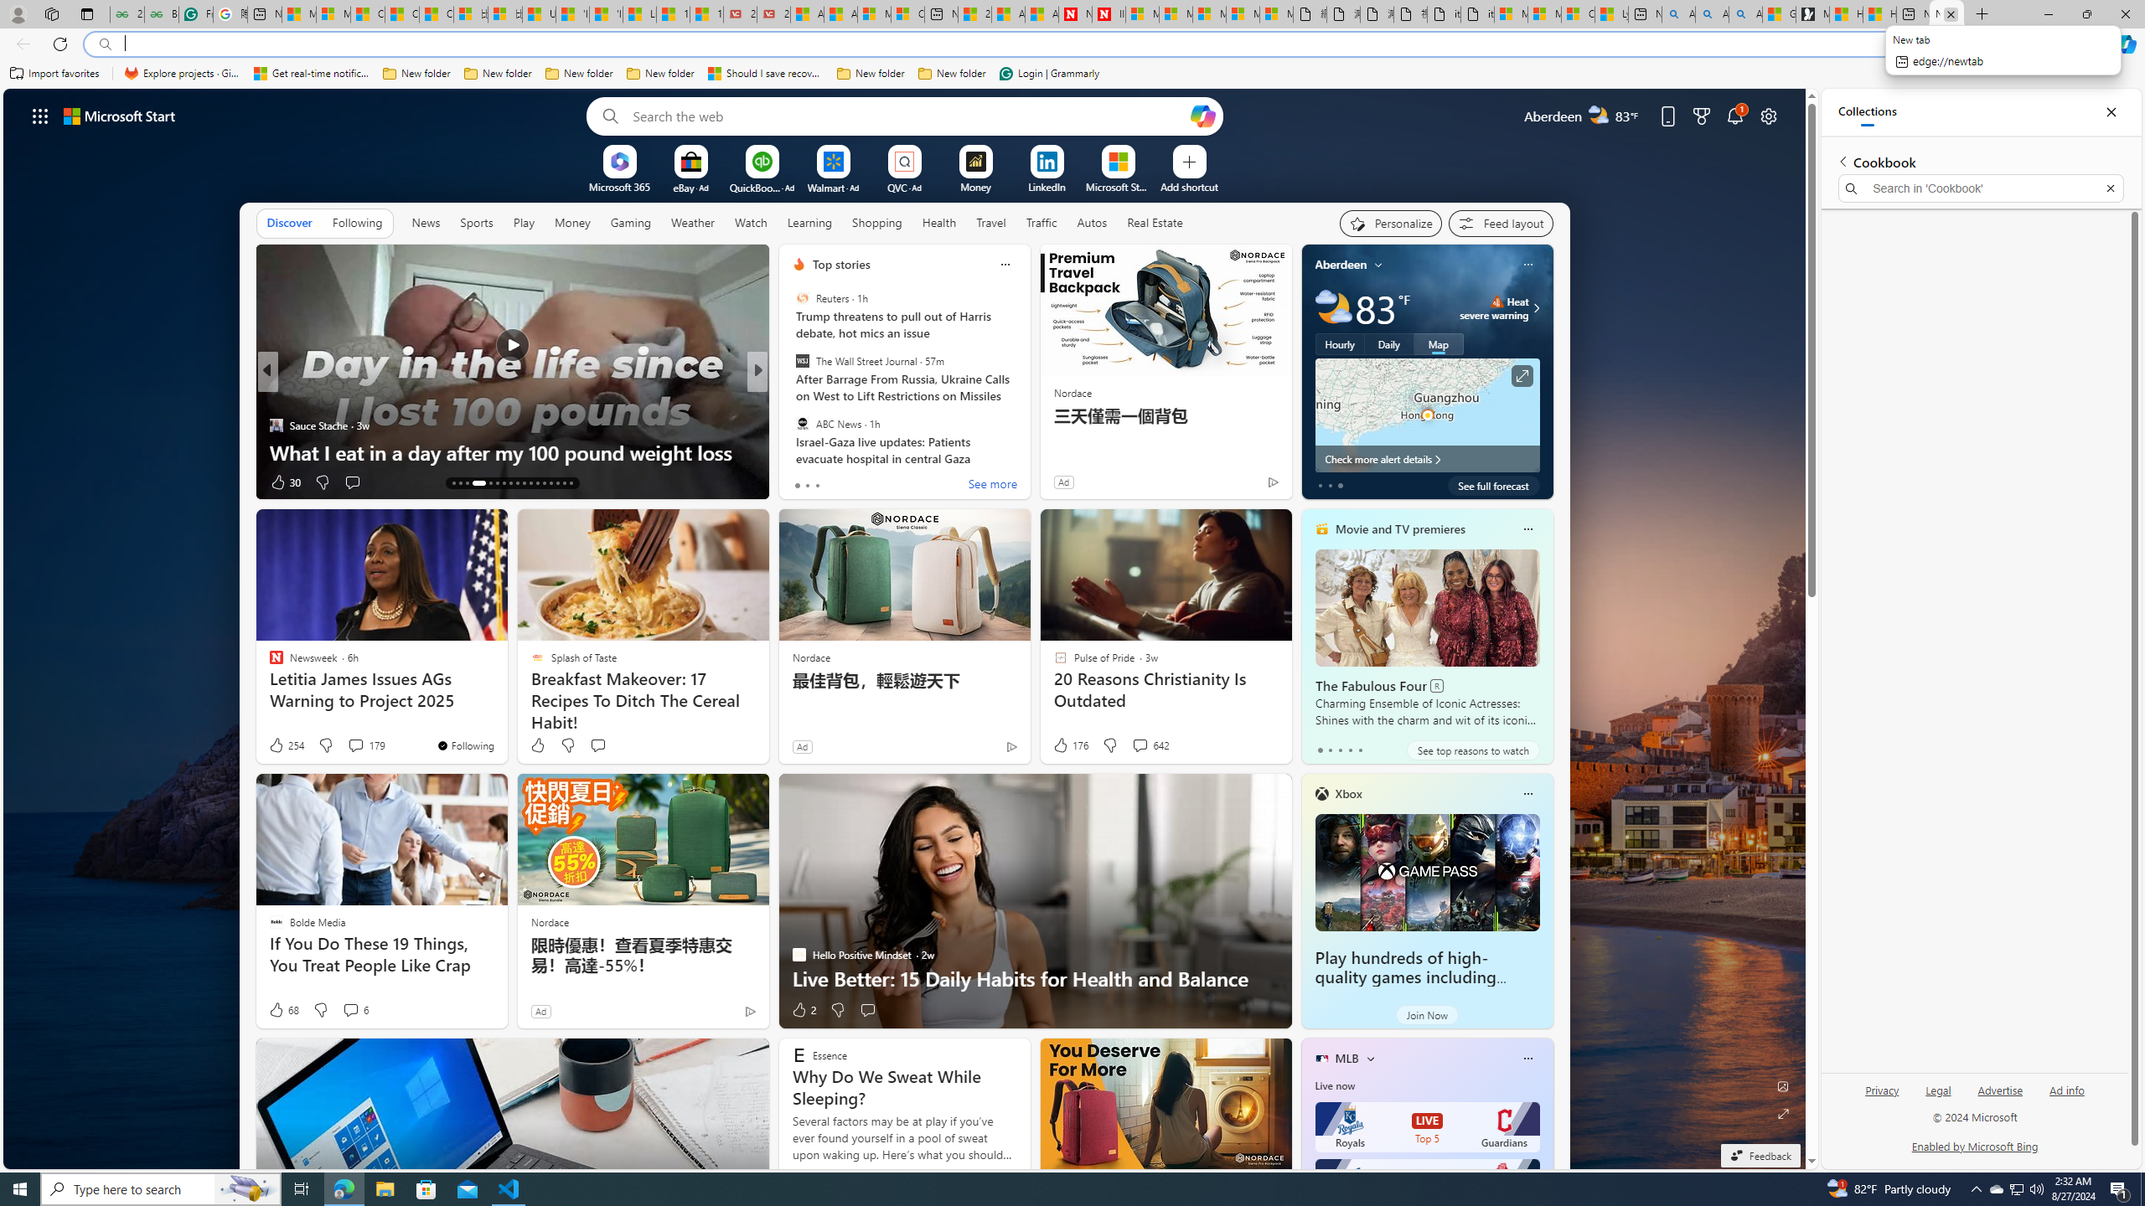  Describe the element at coordinates (350, 1010) in the screenshot. I see `View comments 6 Comment` at that location.